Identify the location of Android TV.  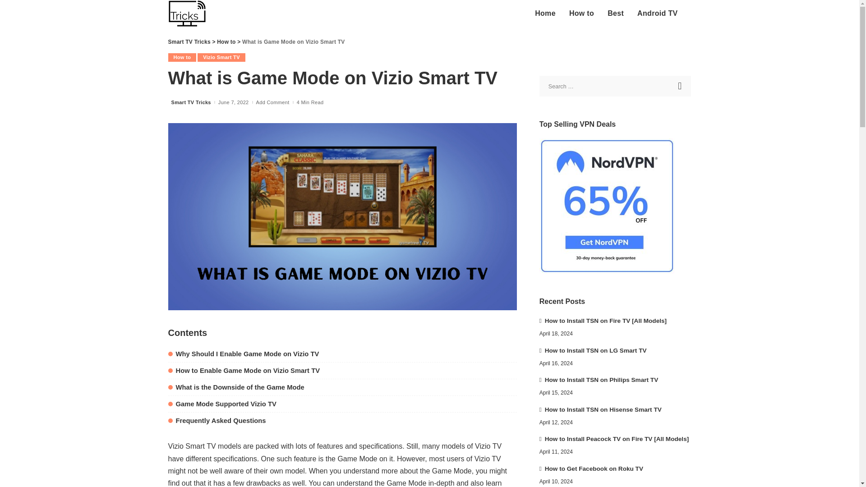
(657, 14).